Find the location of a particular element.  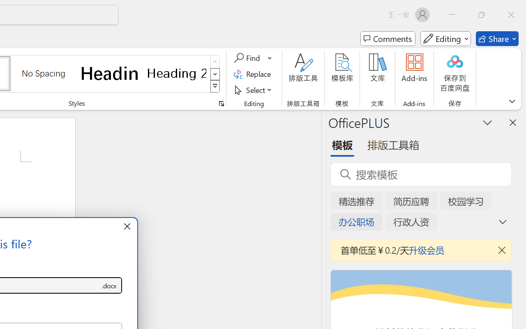

Save as type is located at coordinates (109, 285).